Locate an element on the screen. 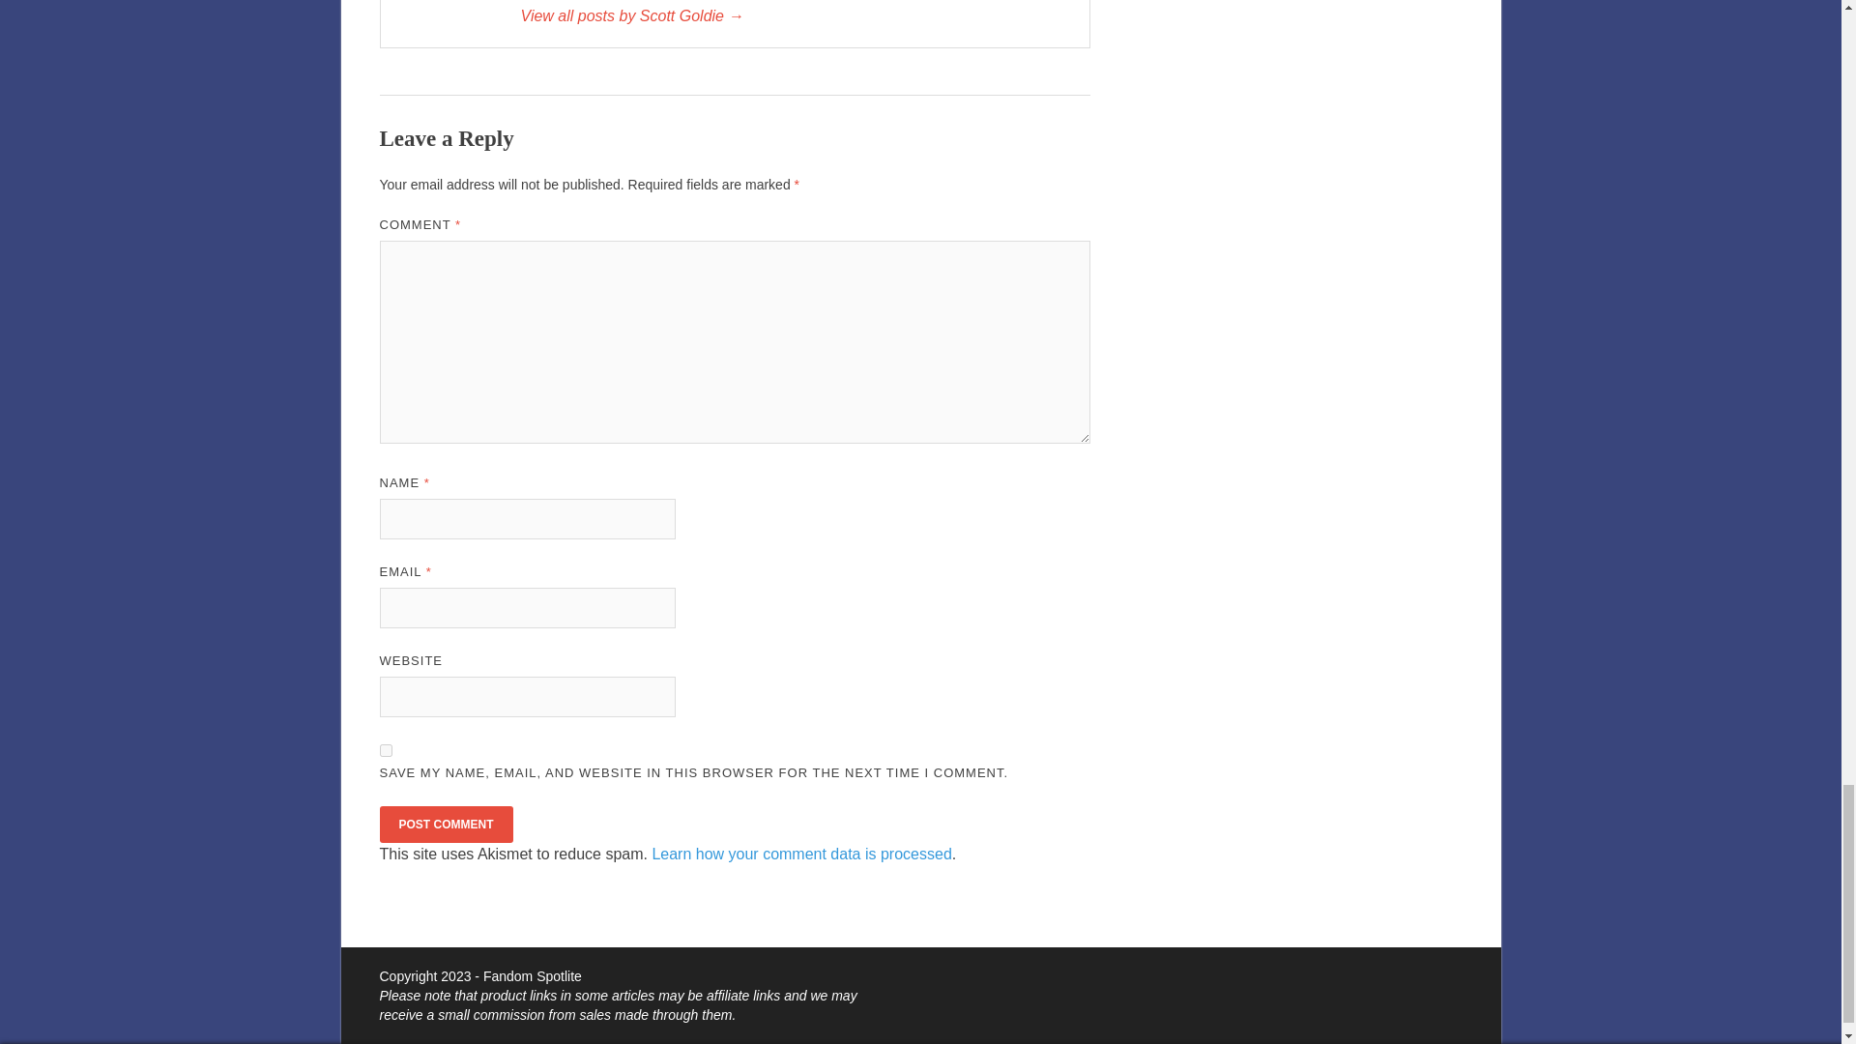 This screenshot has width=1856, height=1044. Scott Goldie is located at coordinates (794, 16).